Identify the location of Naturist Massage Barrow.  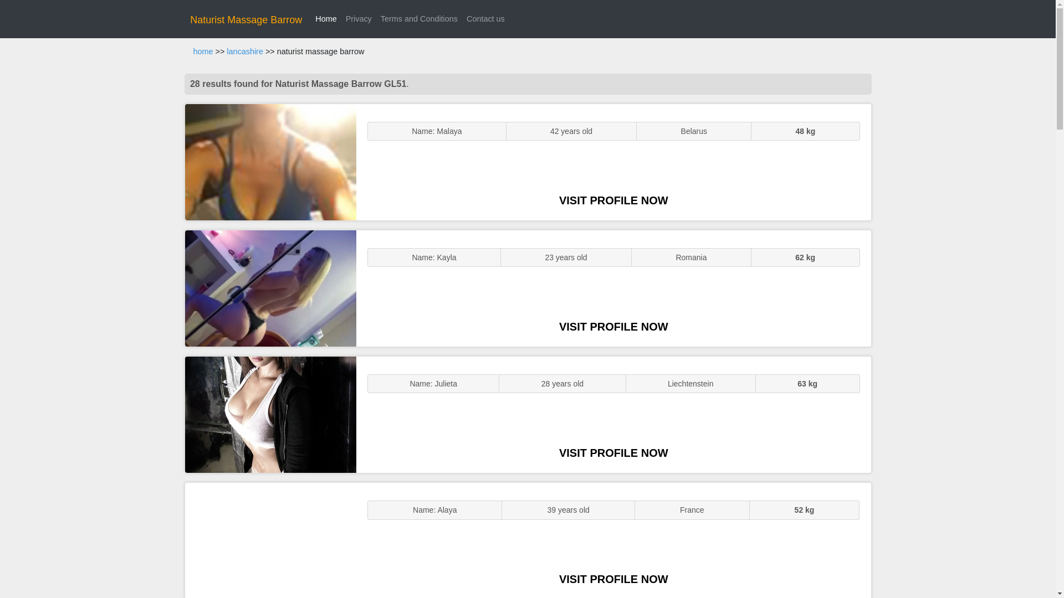
(246, 20).